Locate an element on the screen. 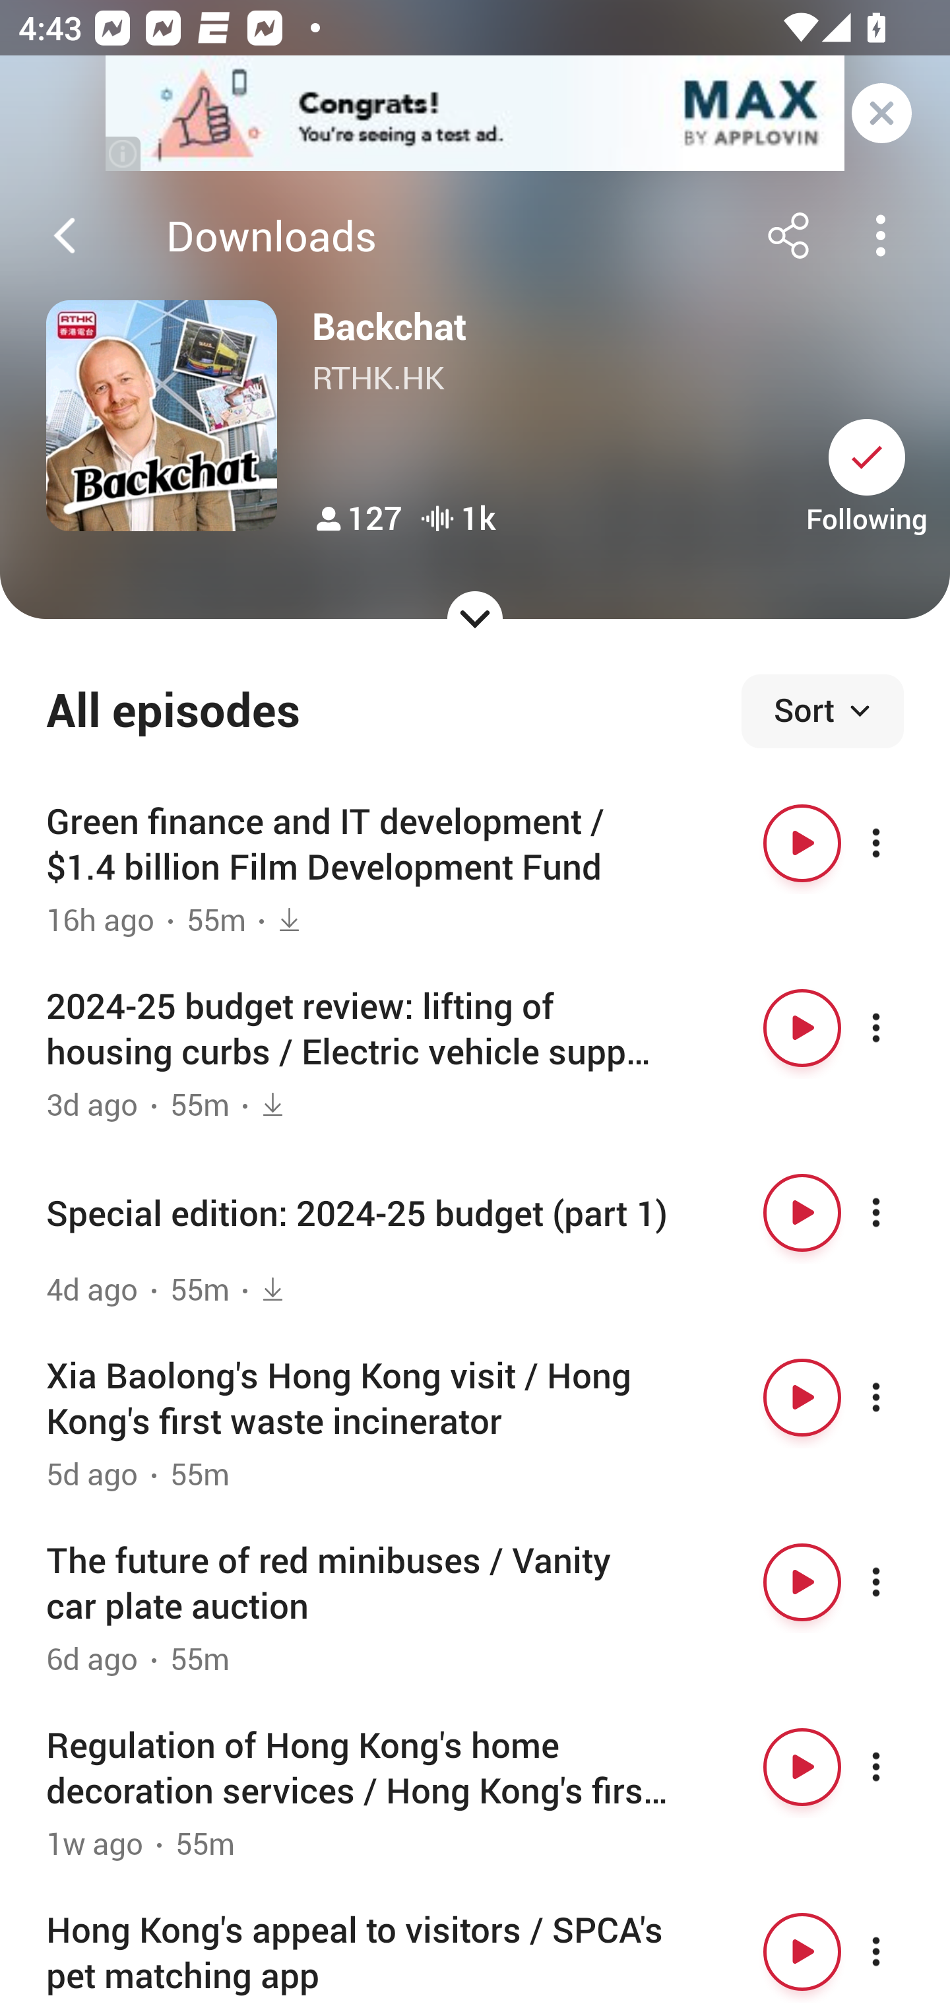 The height and width of the screenshot is (2006, 950). More options is located at coordinates (899, 843).